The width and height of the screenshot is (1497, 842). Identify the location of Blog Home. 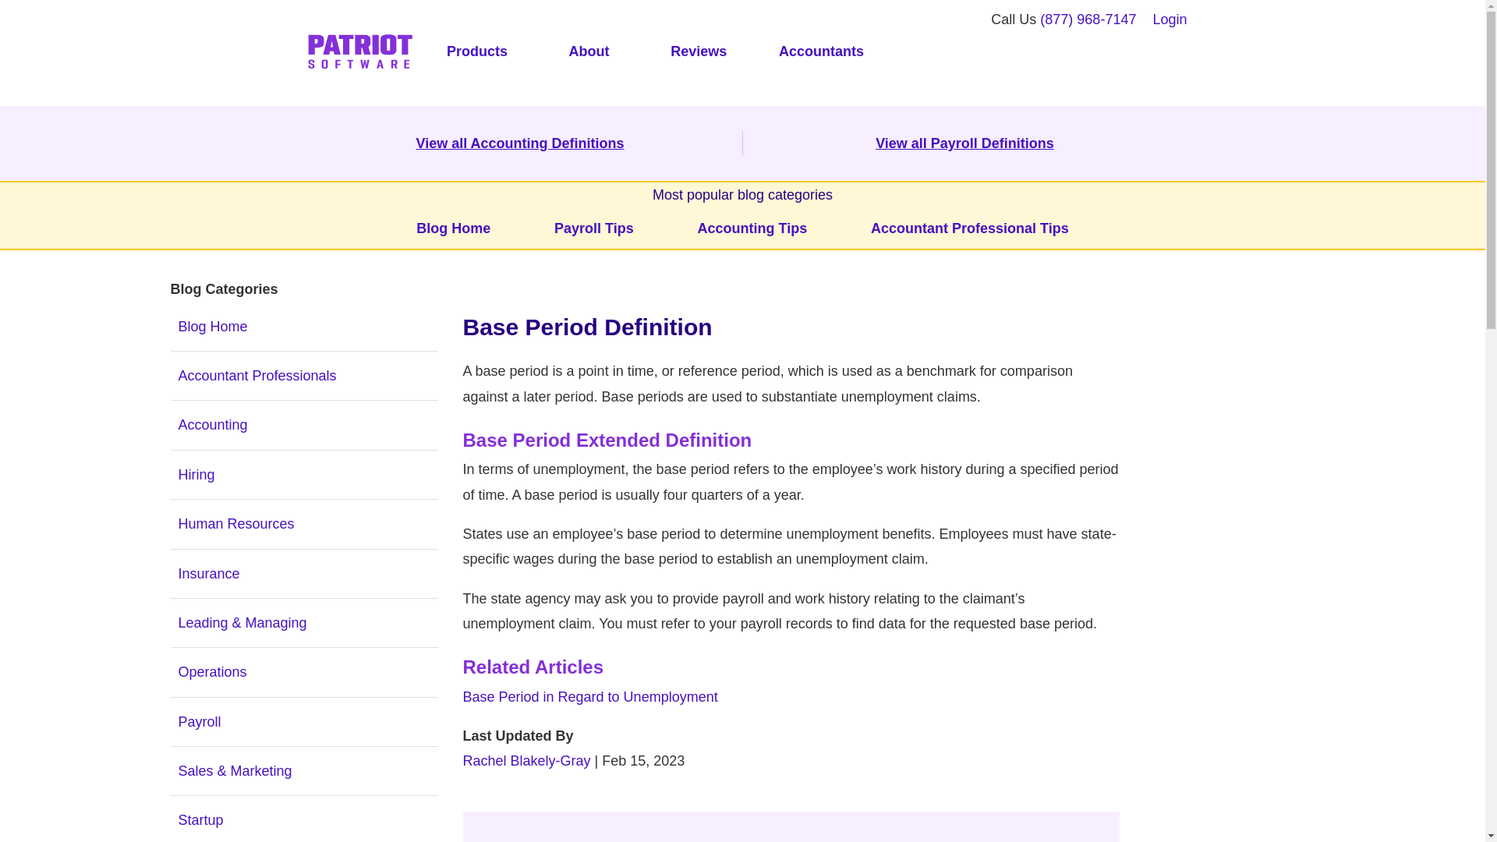
(303, 326).